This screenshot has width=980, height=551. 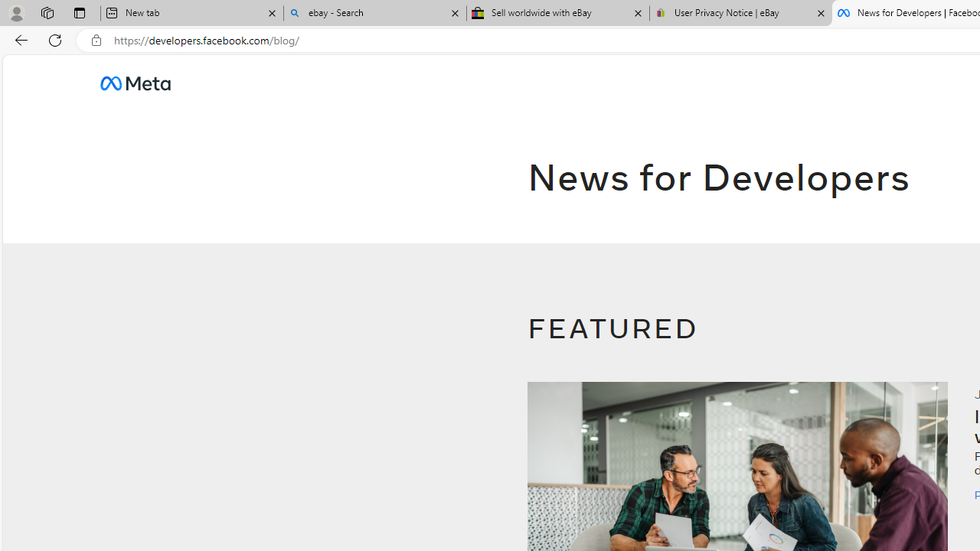 I want to click on AutomationID: u_0_4z_2S, so click(x=135, y=83).